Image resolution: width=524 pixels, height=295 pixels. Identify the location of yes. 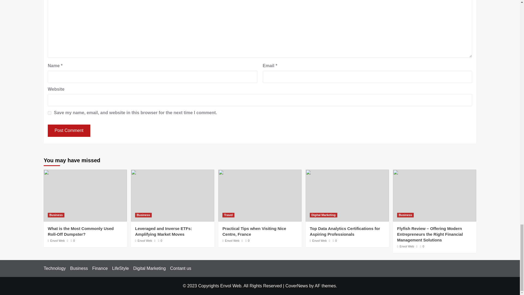
(49, 113).